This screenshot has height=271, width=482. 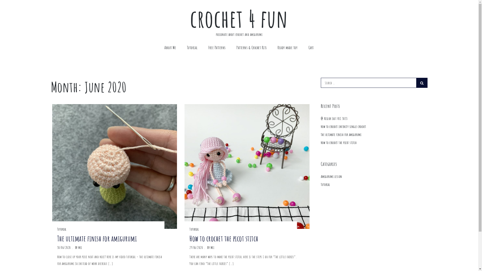 What do you see at coordinates (334, 118) in the screenshot?
I see `@ Keilor East VIC 3033` at bounding box center [334, 118].